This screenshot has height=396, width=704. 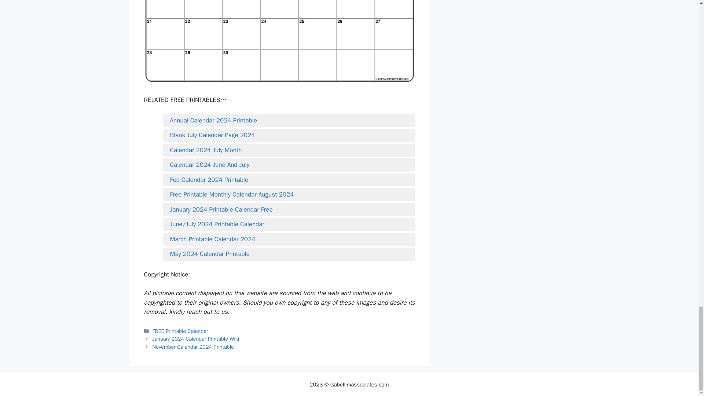 What do you see at coordinates (193, 347) in the screenshot?
I see `November Calendar 2024 Printable` at bounding box center [193, 347].